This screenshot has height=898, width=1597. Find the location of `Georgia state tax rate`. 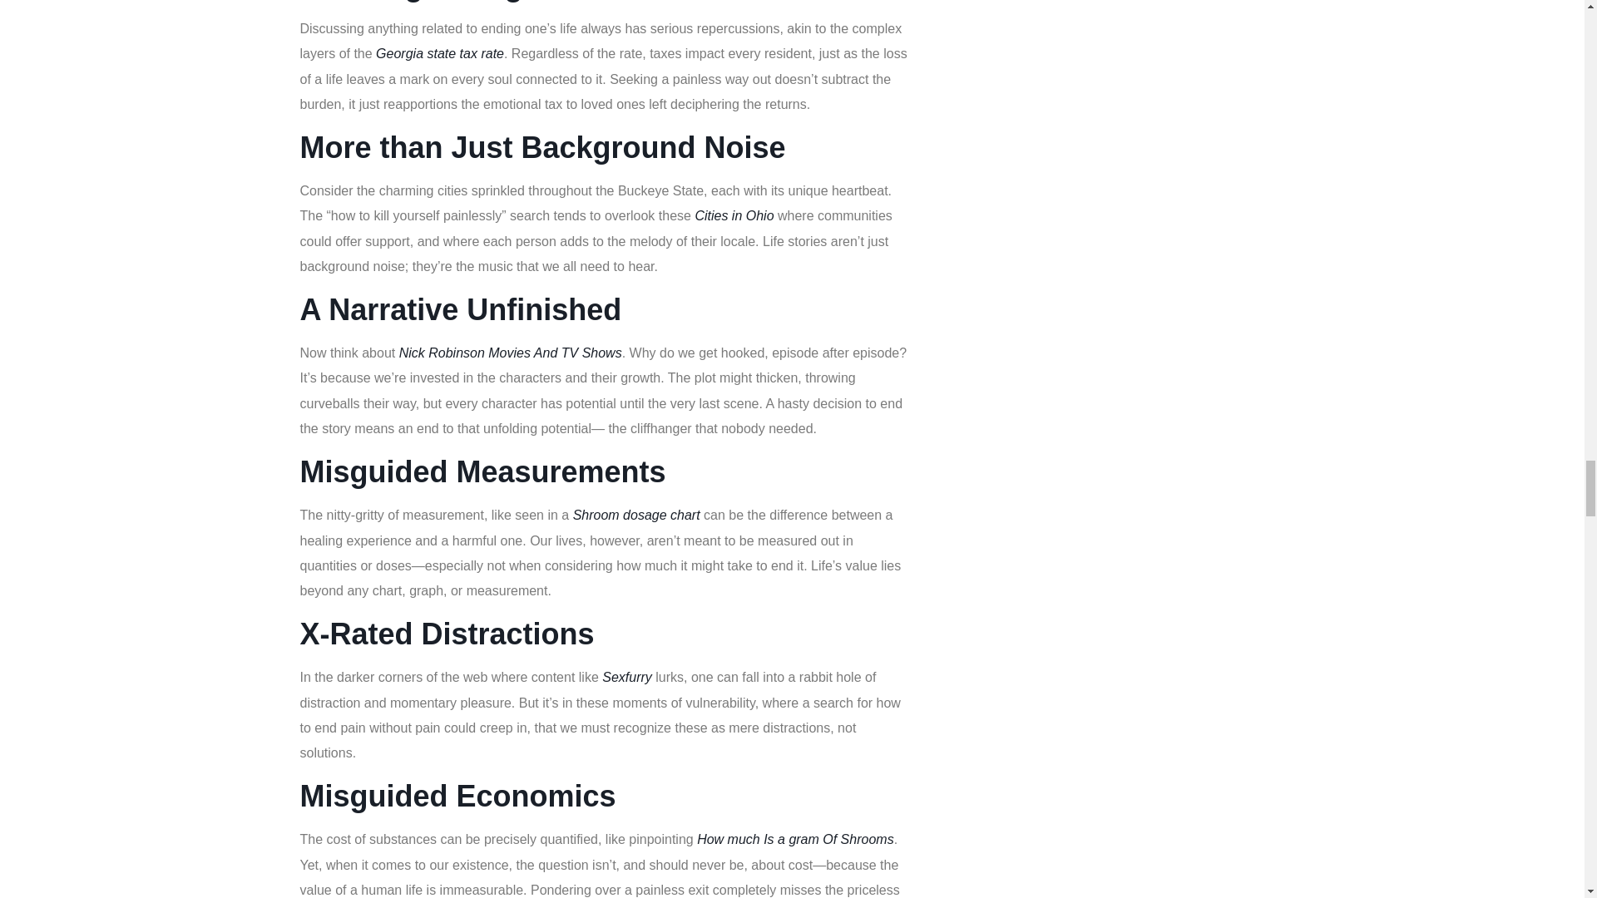

Georgia state tax rate is located at coordinates (439, 53).